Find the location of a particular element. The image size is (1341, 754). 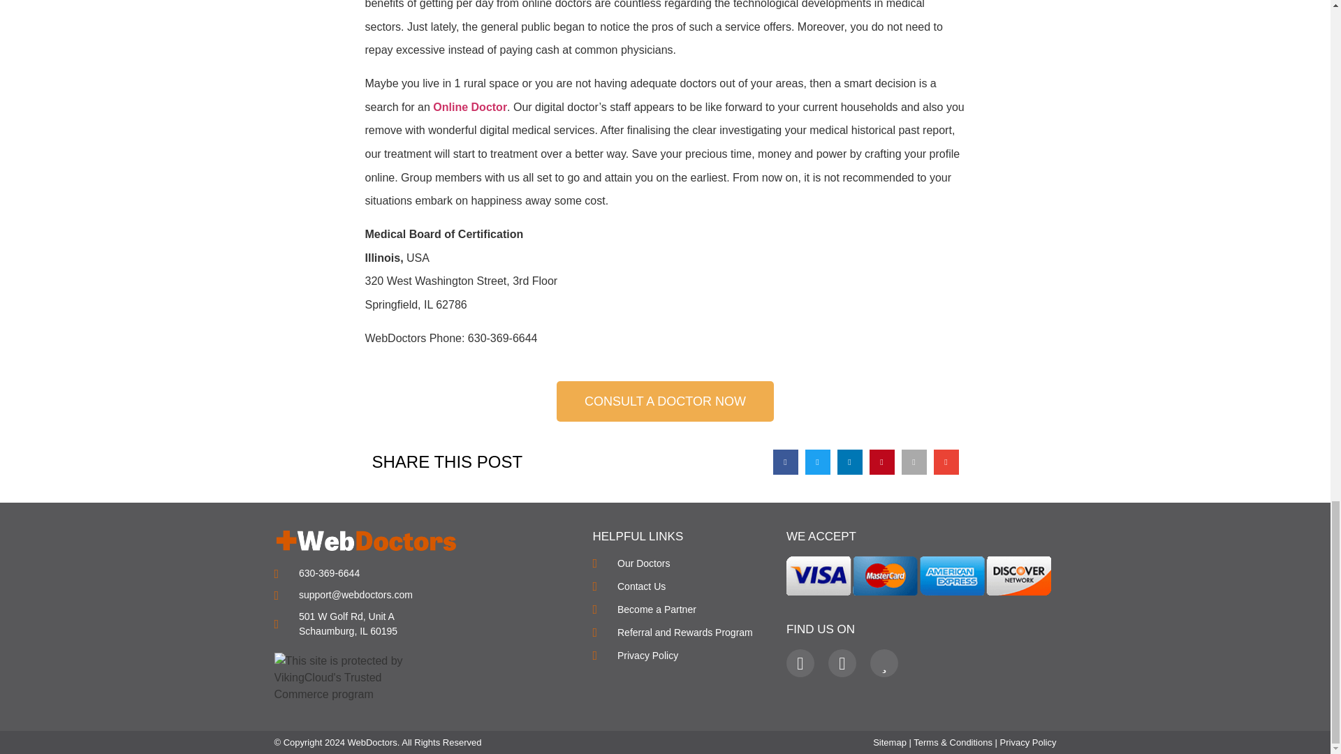

Online Doctor is located at coordinates (469, 107).